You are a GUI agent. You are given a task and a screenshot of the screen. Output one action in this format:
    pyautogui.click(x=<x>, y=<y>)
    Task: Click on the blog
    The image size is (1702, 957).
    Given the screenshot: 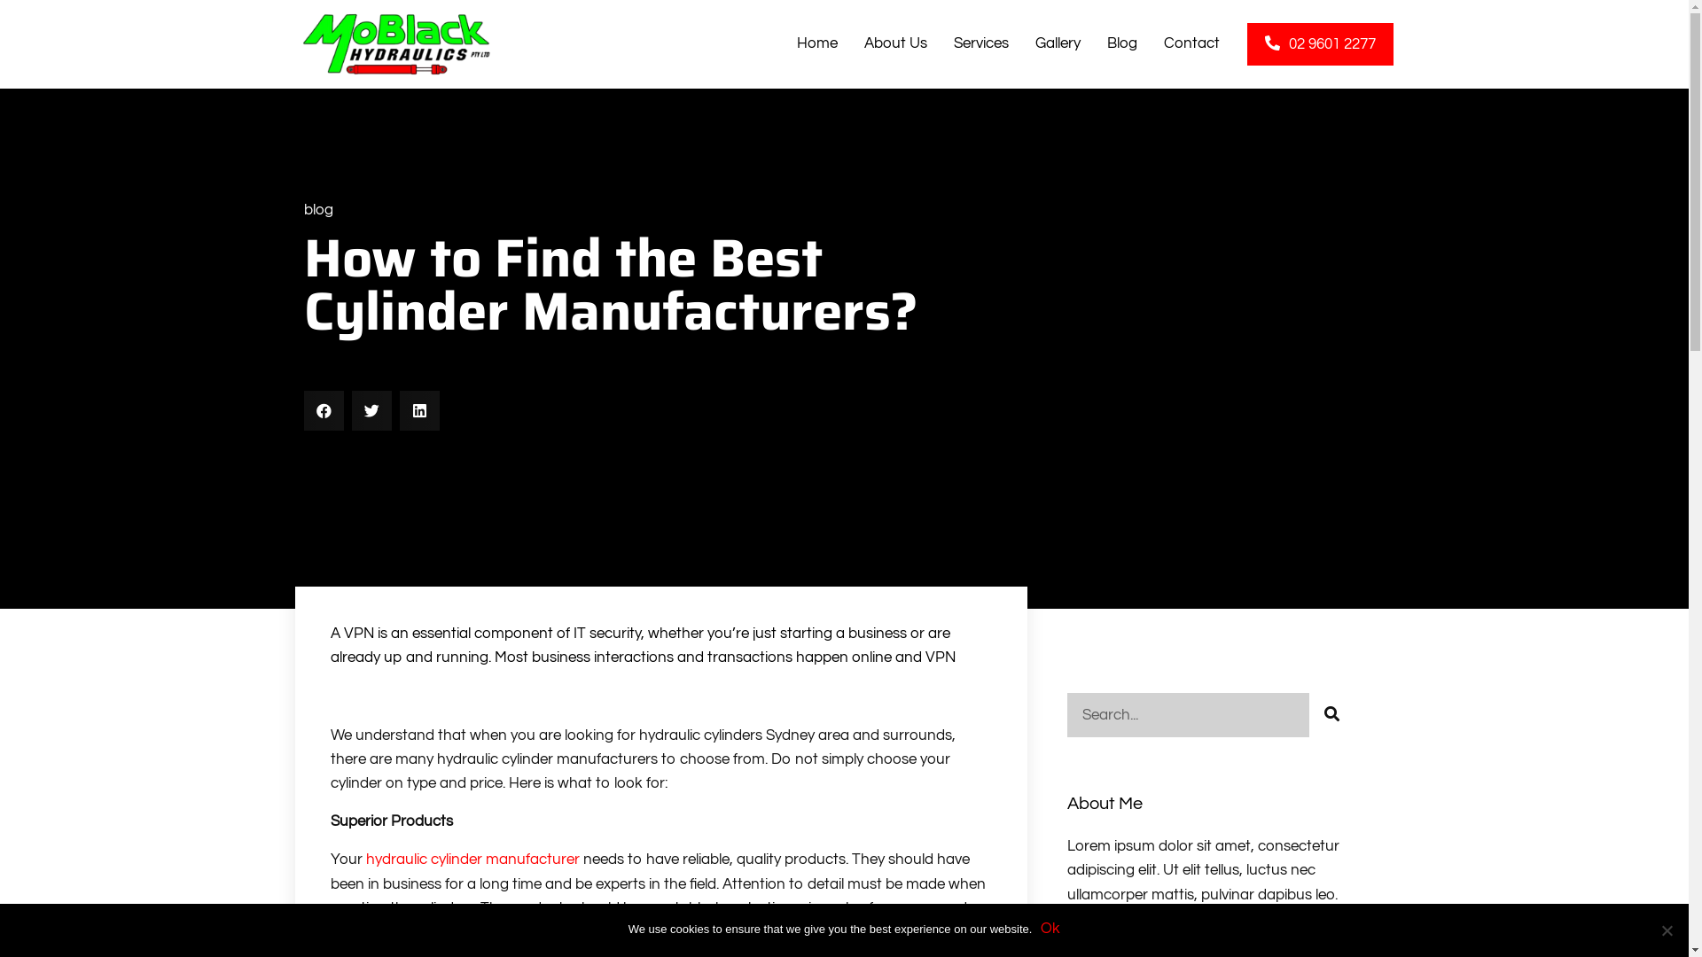 What is the action you would take?
    pyautogui.click(x=317, y=210)
    